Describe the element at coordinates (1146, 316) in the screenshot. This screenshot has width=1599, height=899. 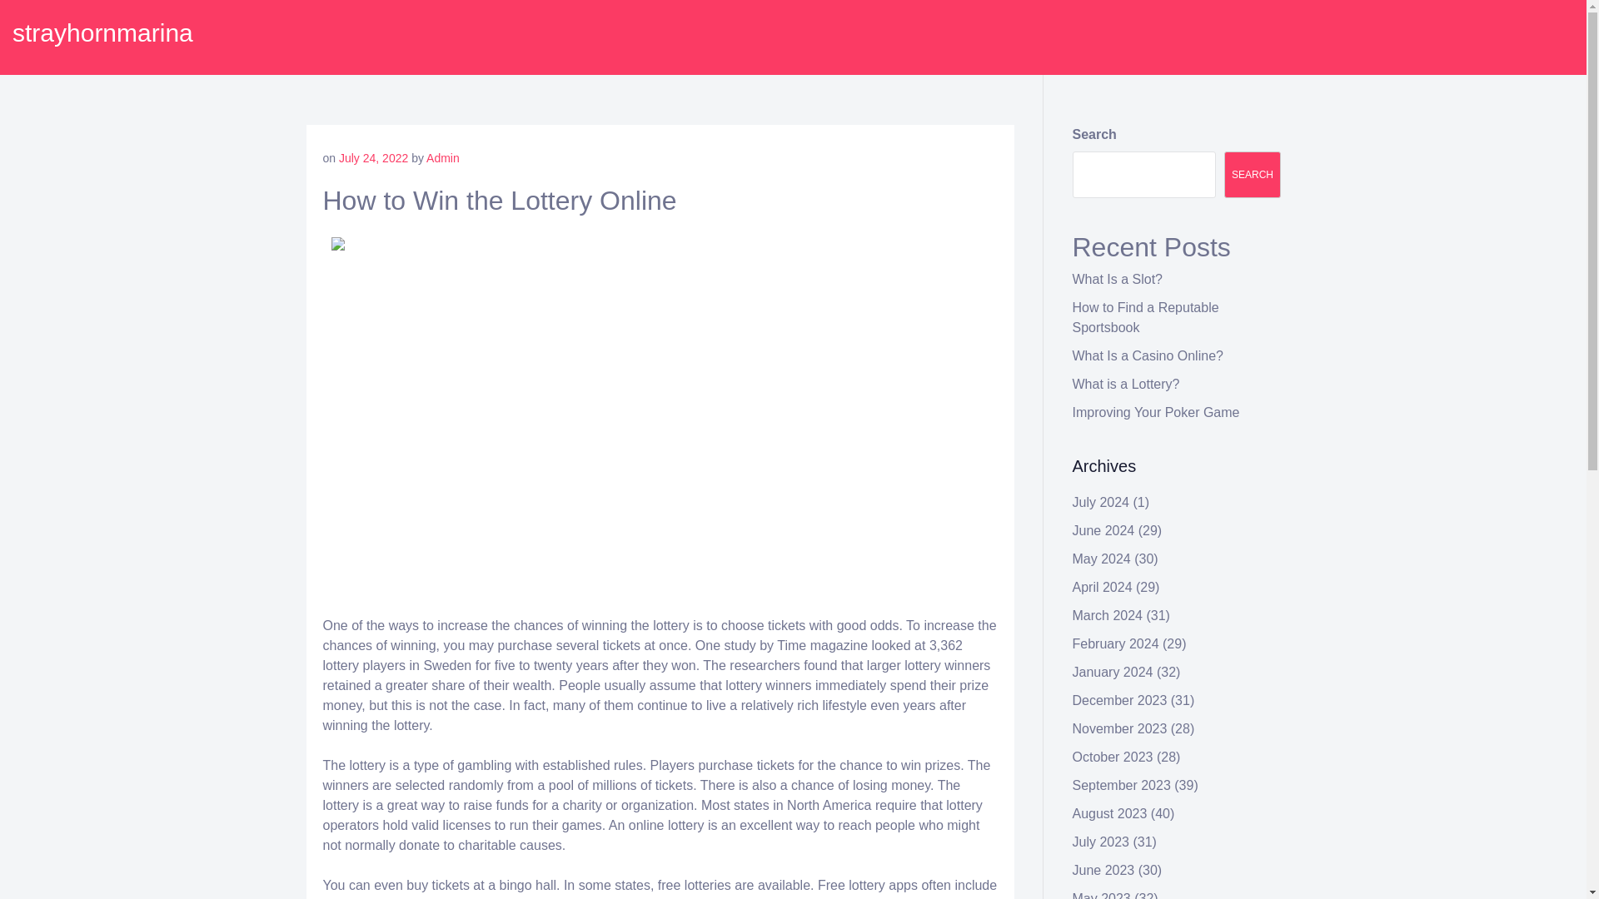
I see `How to Find a Reputable Sportsbook` at that location.